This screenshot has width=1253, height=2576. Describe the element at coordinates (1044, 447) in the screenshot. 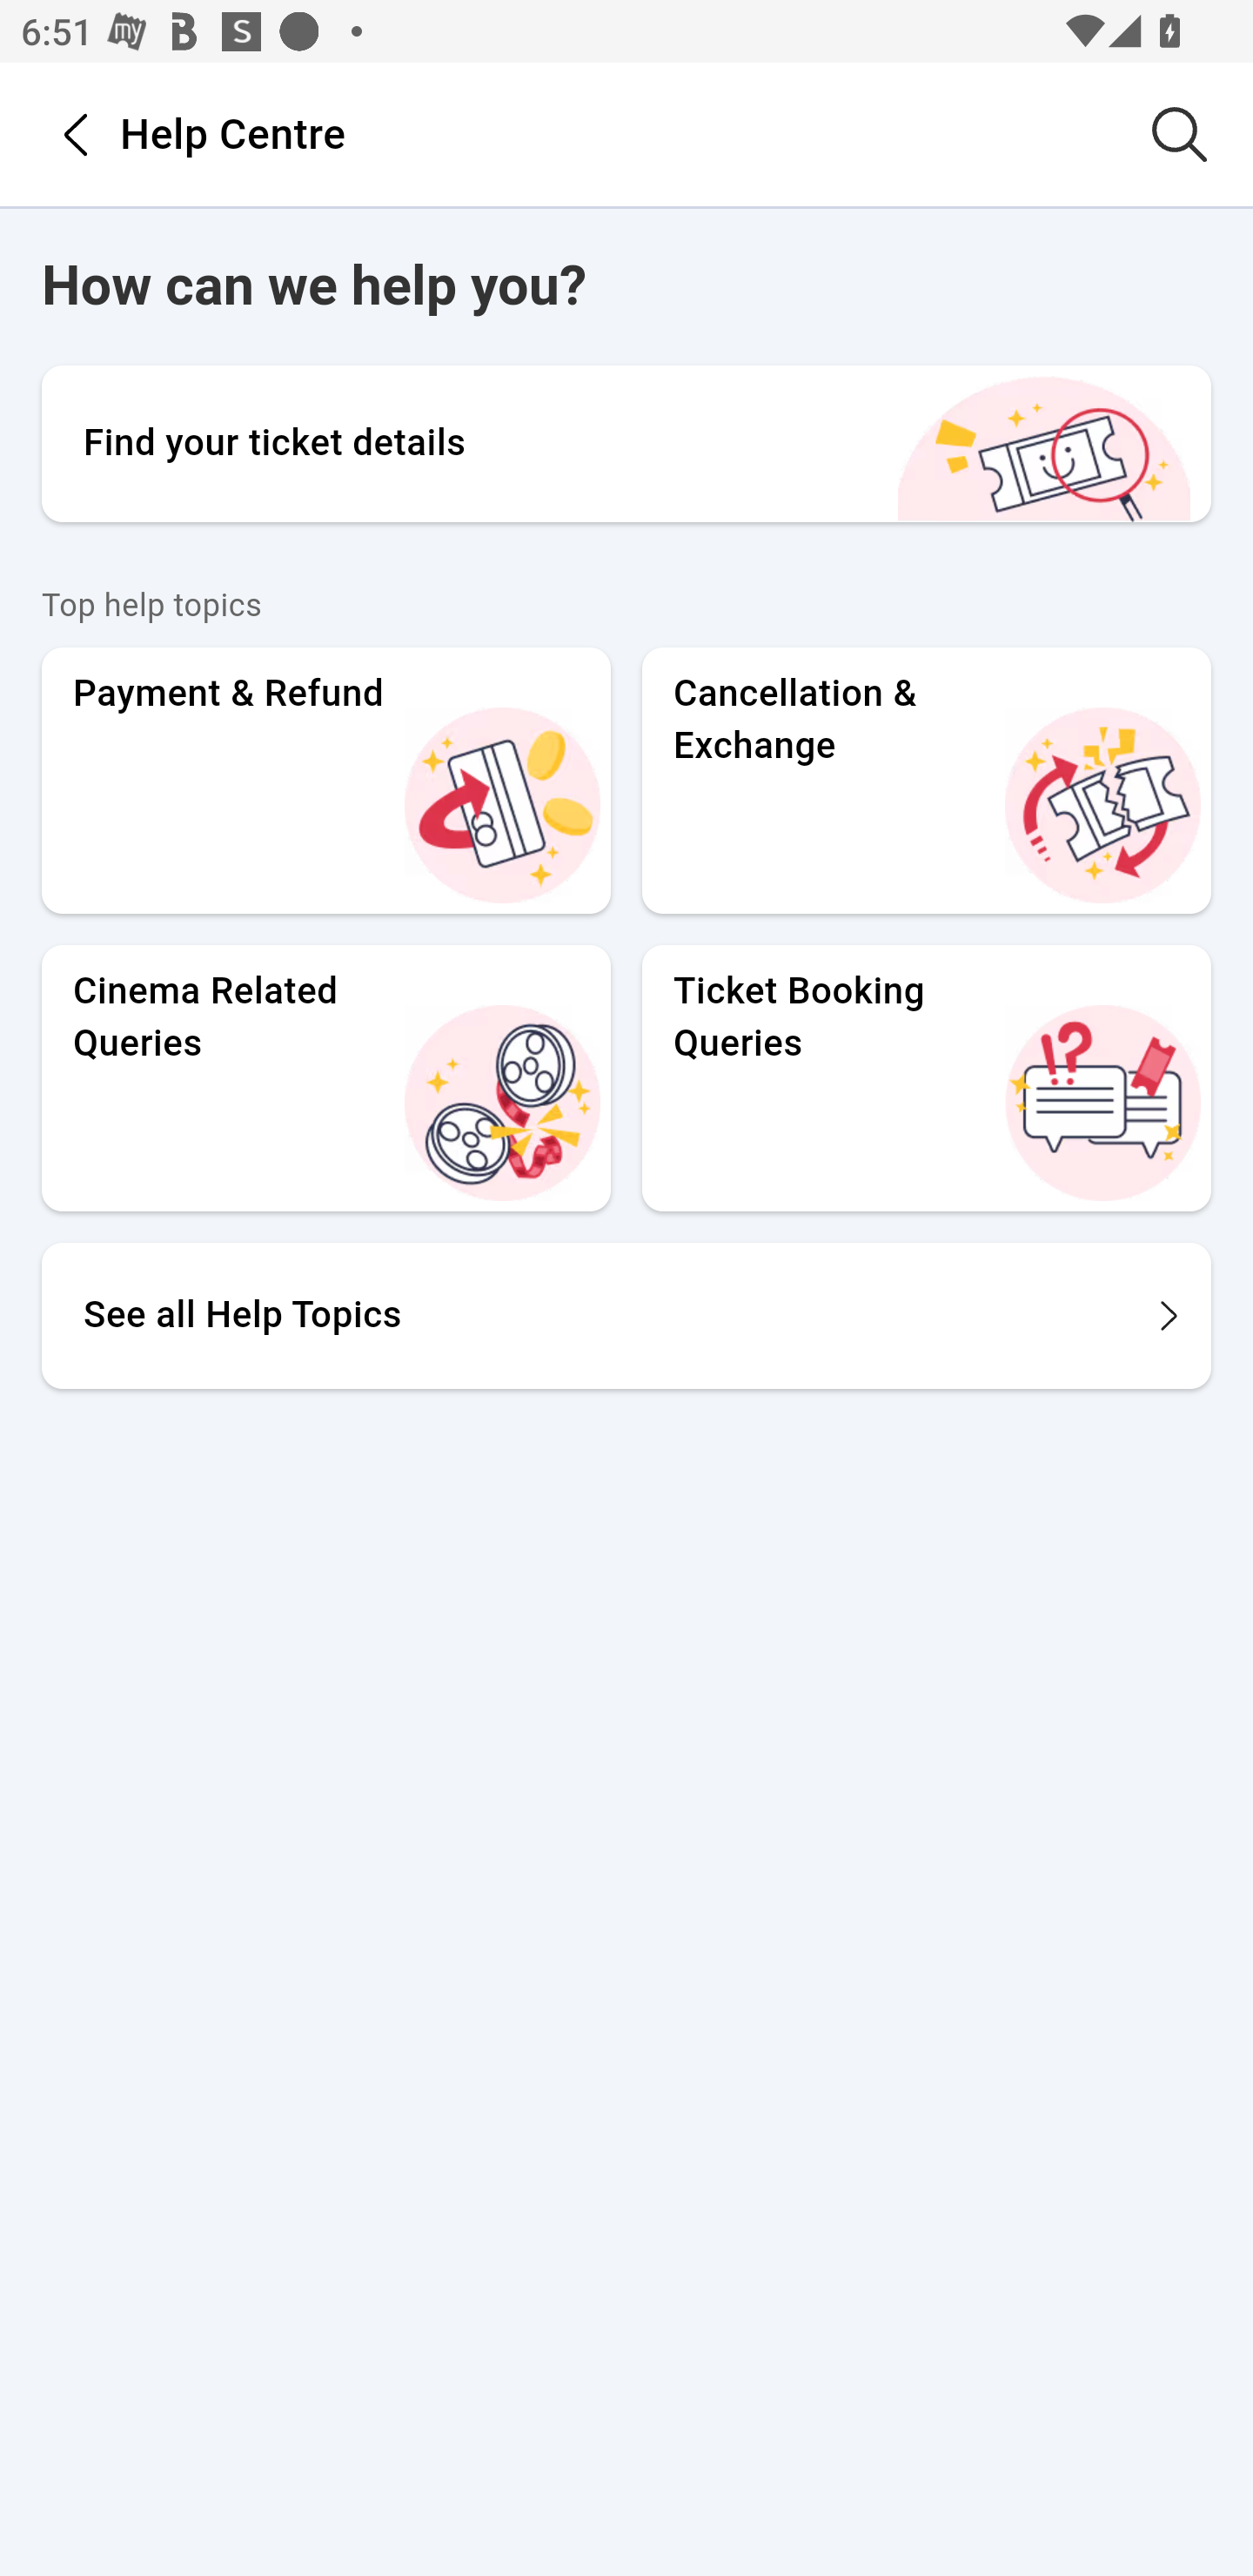

I see `card` at that location.